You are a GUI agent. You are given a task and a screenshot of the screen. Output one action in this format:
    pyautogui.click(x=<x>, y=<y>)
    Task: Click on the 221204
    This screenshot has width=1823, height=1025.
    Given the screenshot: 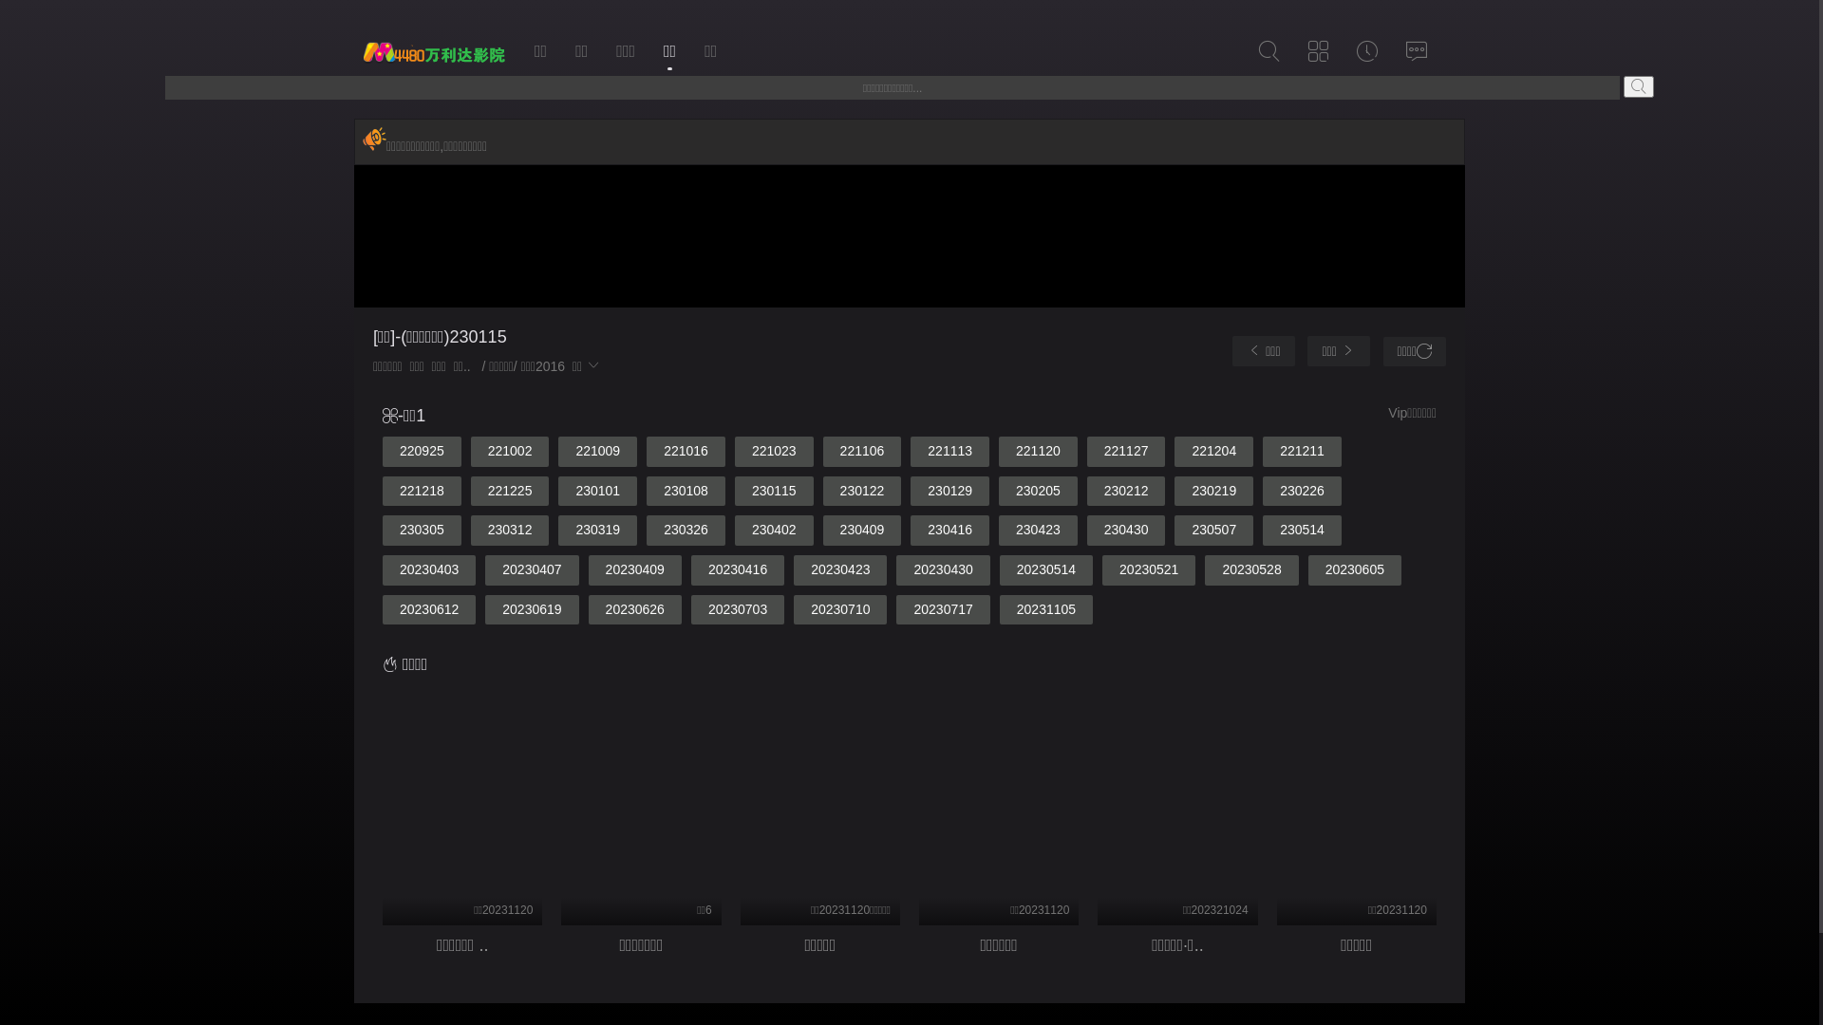 What is the action you would take?
    pyautogui.click(x=1213, y=452)
    